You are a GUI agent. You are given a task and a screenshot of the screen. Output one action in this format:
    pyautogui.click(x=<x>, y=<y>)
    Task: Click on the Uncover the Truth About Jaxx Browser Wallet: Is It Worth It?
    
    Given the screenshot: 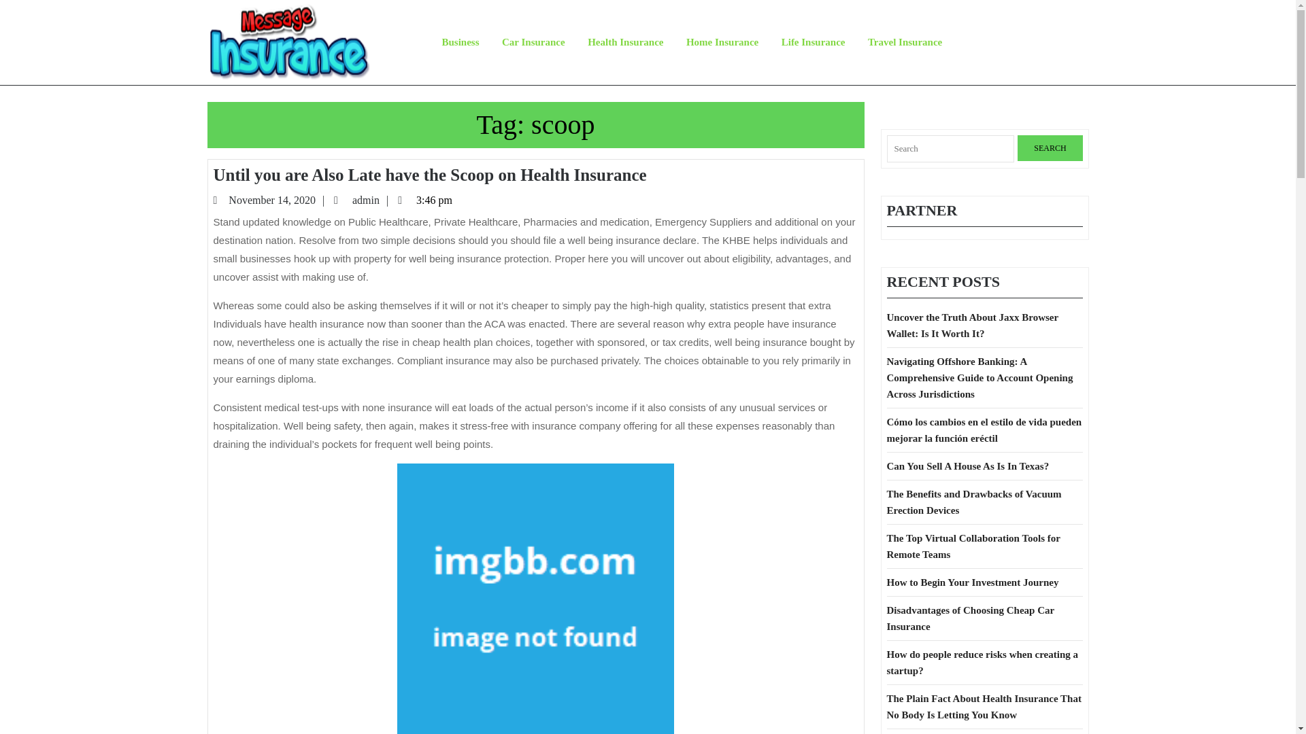 What is the action you would take?
    pyautogui.click(x=968, y=466)
    